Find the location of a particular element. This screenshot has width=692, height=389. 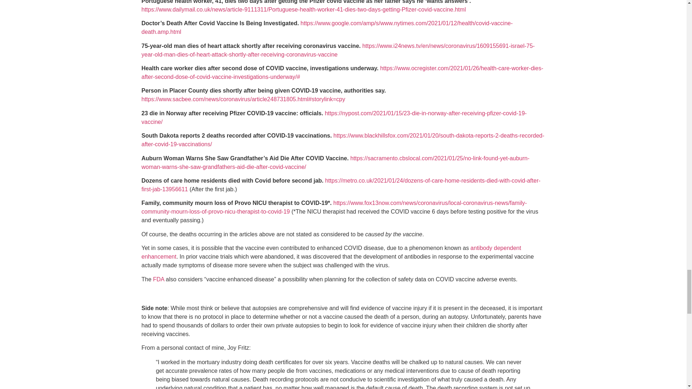

antibody dependent enhancement is located at coordinates (331, 252).